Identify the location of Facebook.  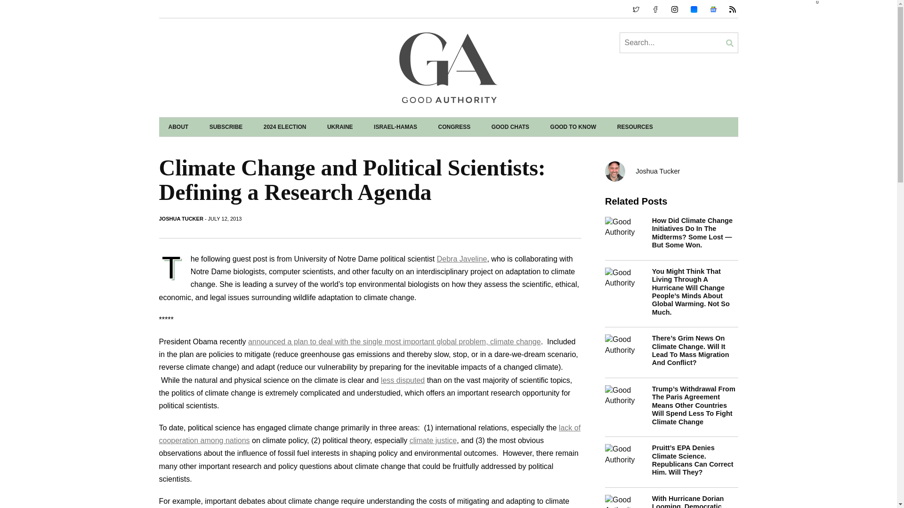
(654, 9).